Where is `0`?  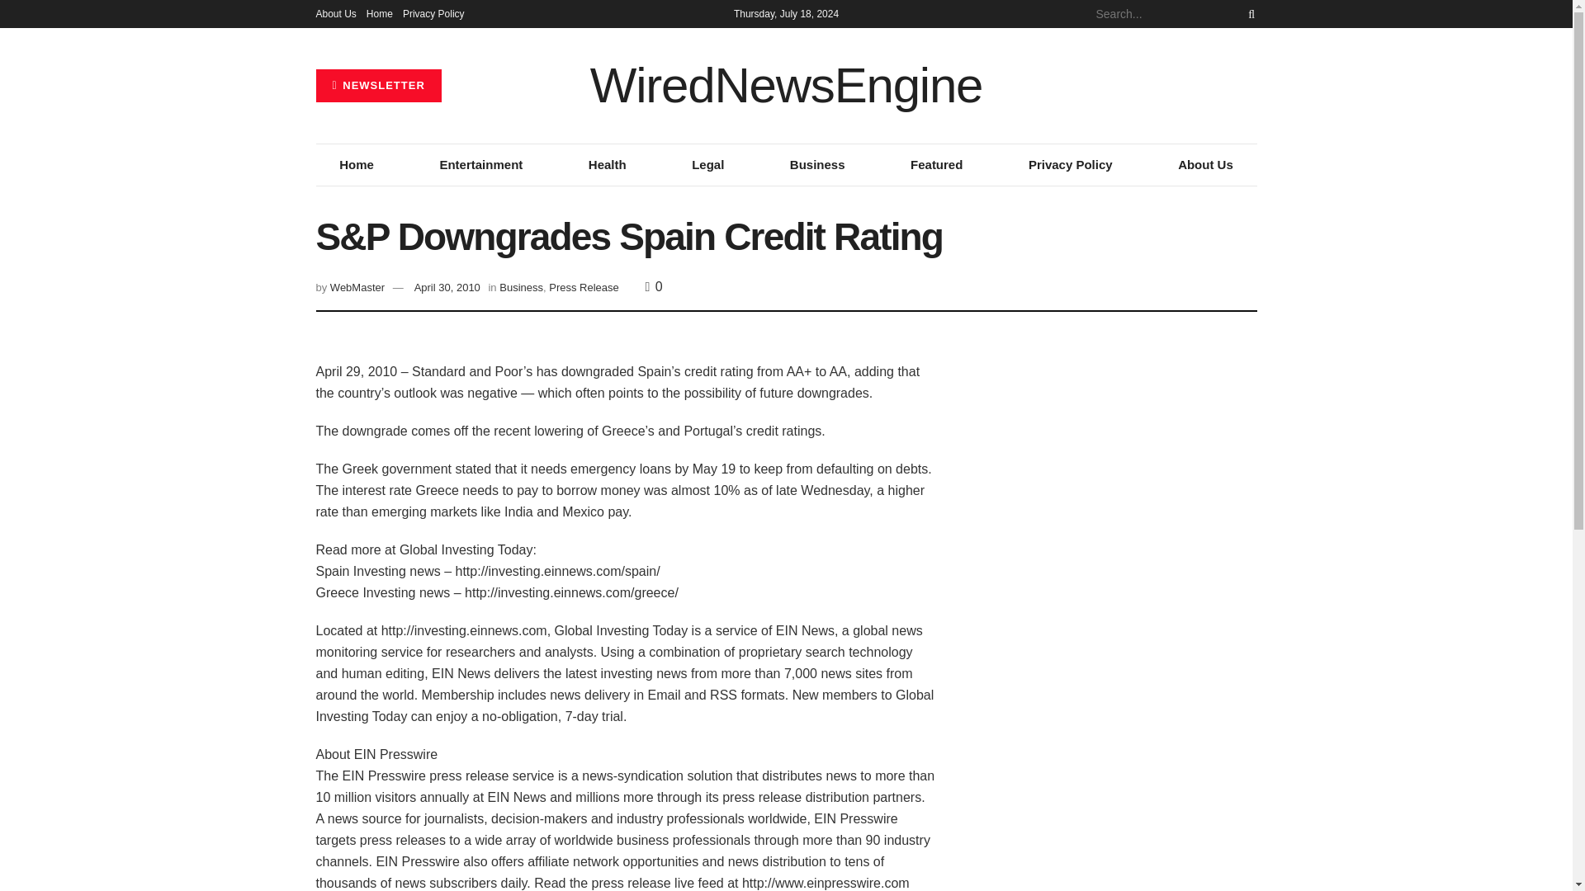 0 is located at coordinates (654, 287).